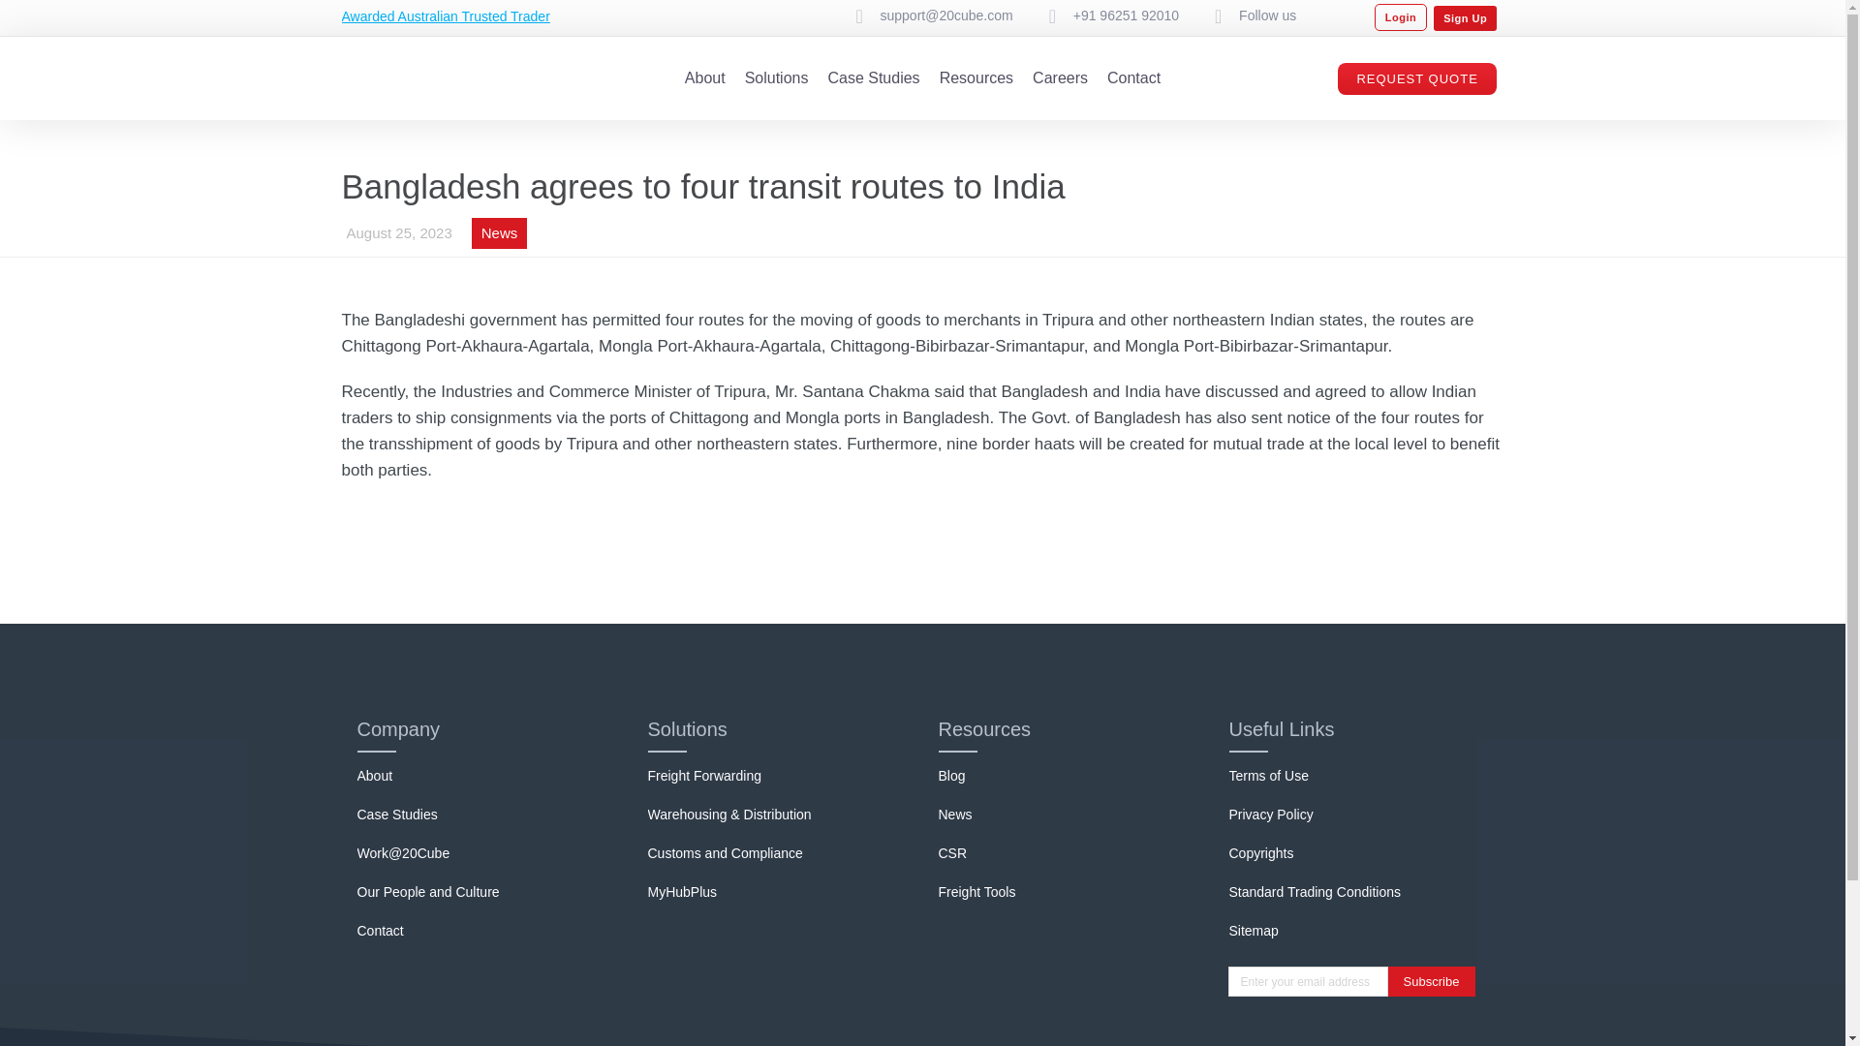  I want to click on Login, so click(1400, 17).